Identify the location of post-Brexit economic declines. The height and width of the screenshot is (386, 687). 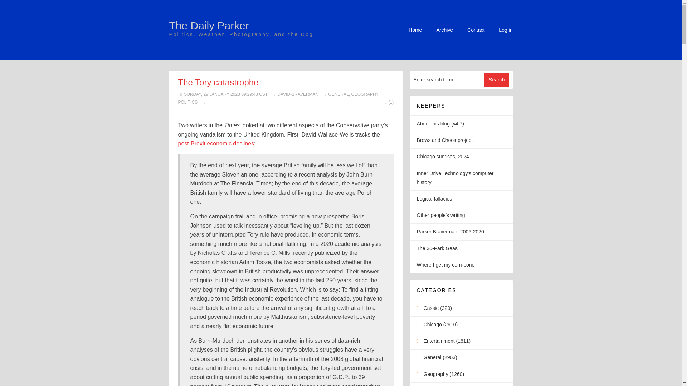
(216, 144).